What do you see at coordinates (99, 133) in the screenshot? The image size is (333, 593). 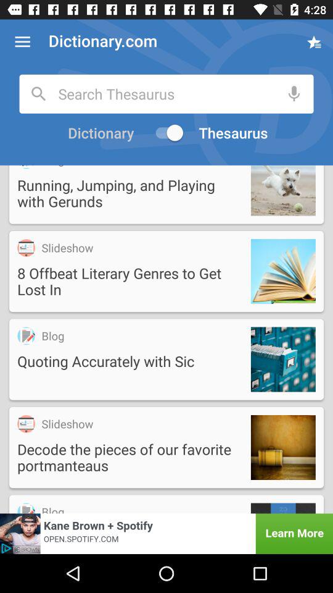 I see `click on the dictionary option` at bounding box center [99, 133].